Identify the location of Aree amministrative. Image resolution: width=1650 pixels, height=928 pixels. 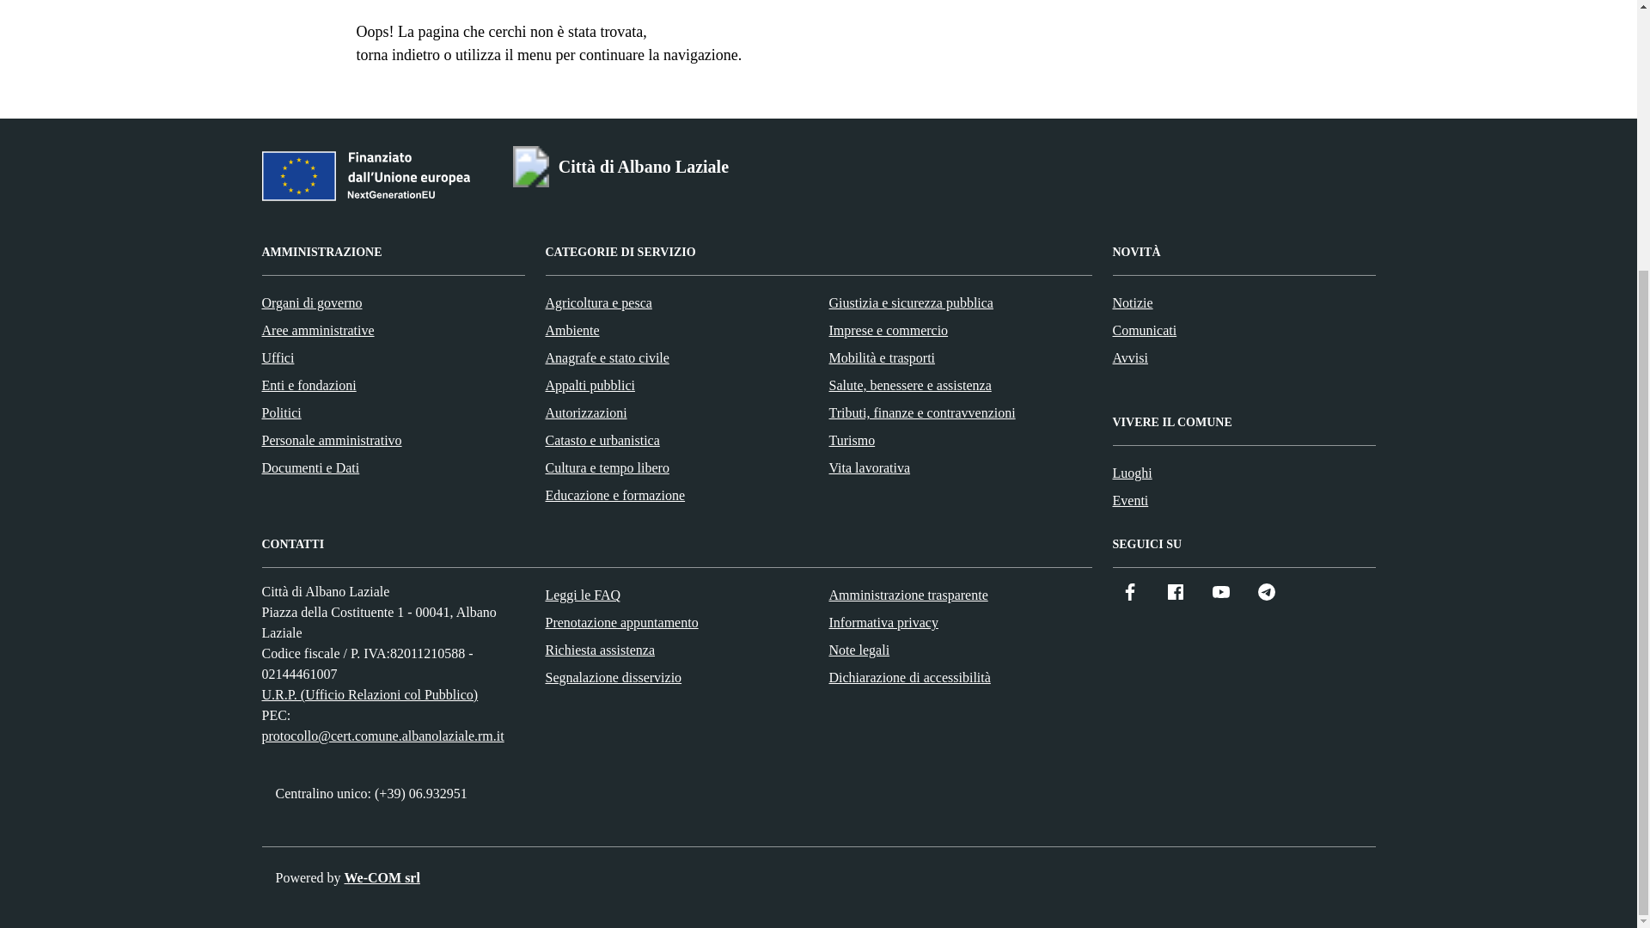
(317, 330).